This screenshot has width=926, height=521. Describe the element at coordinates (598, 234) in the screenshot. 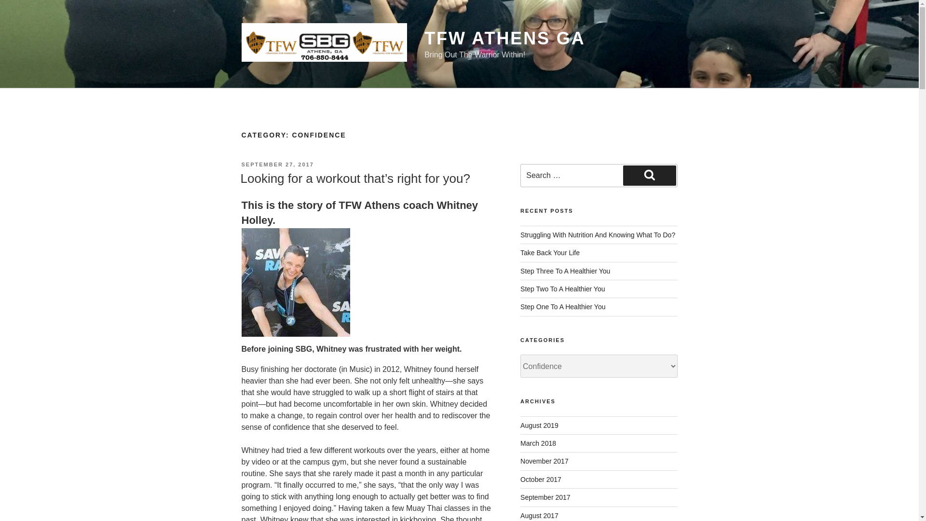

I see `Struggling With Nutrition And Knowing What To Do?` at that location.